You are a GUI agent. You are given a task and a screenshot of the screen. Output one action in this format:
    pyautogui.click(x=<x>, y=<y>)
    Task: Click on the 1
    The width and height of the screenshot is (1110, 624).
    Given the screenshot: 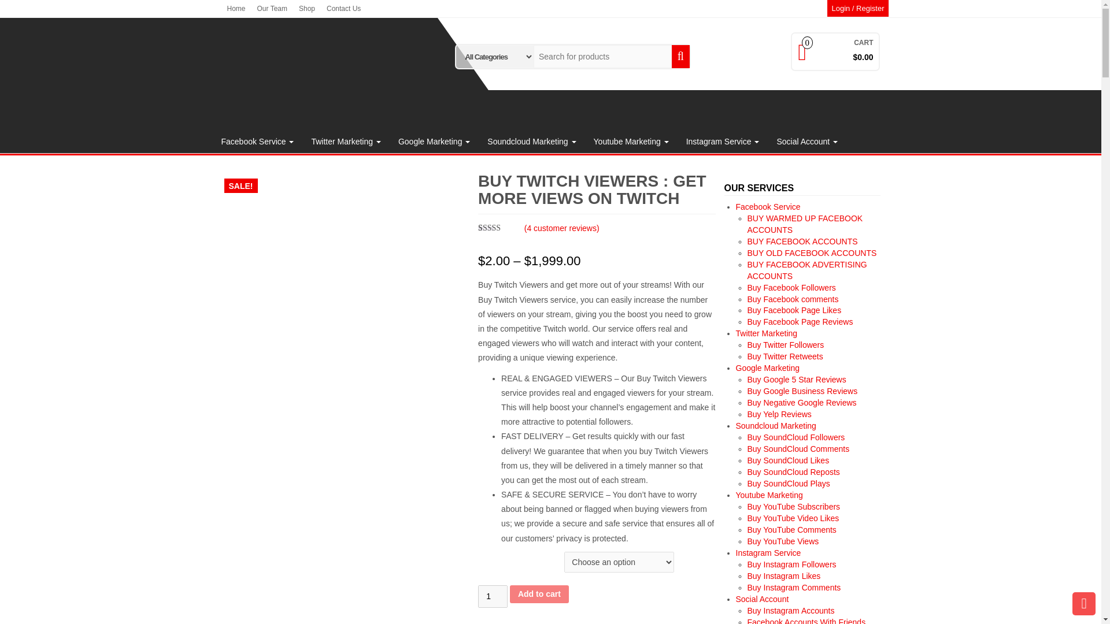 What is the action you would take?
    pyautogui.click(x=493, y=596)
    